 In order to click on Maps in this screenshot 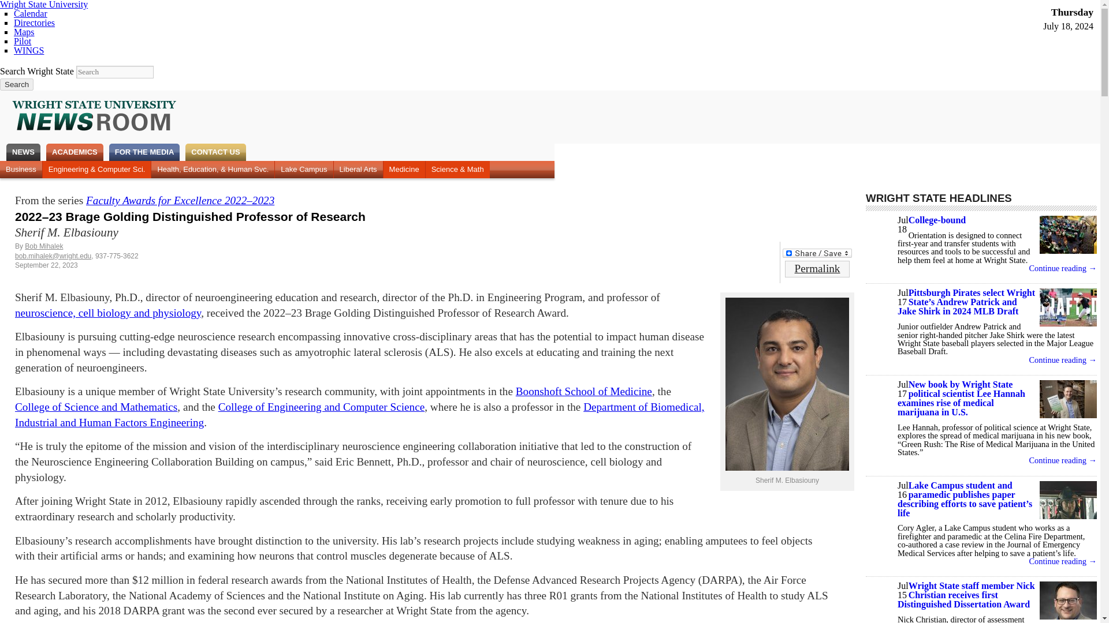, I will do `click(24, 32)`.